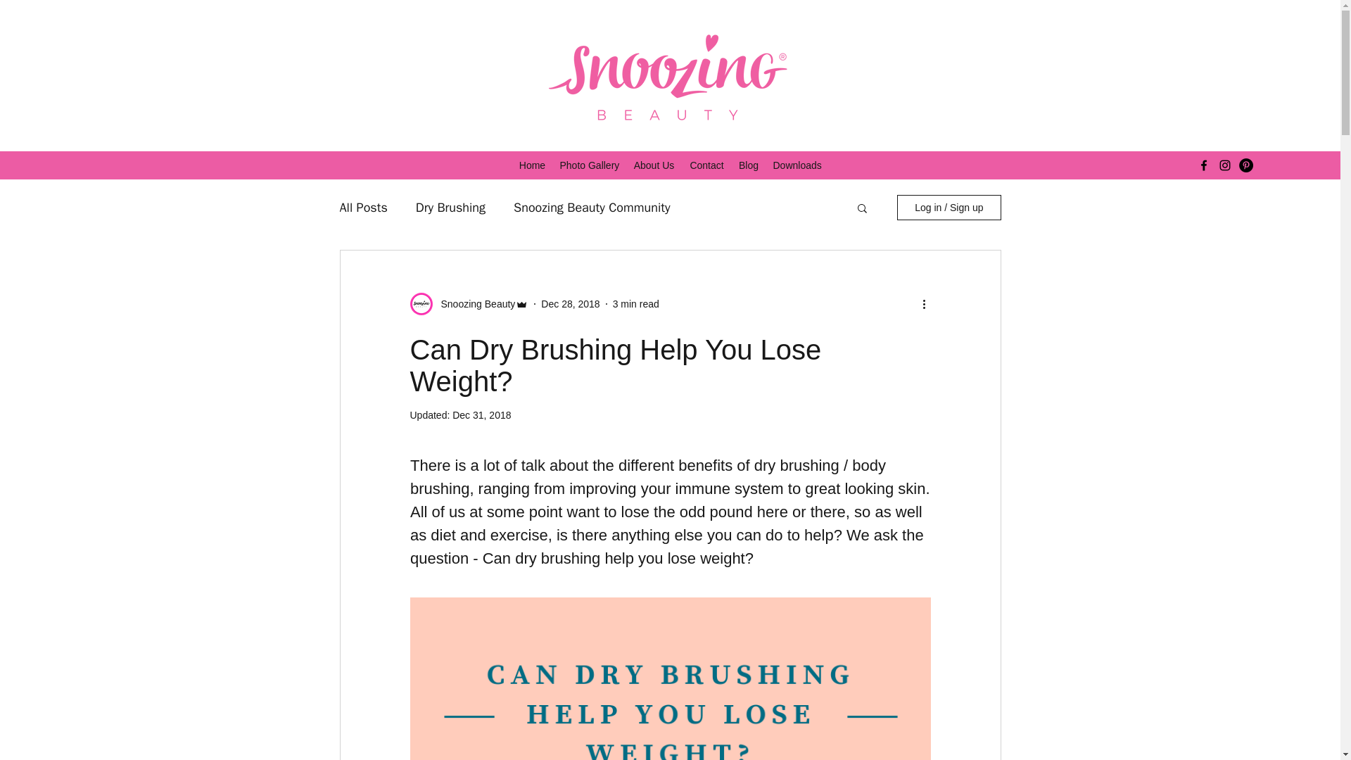 The height and width of the screenshot is (760, 1351). What do you see at coordinates (654, 165) in the screenshot?
I see `About Us` at bounding box center [654, 165].